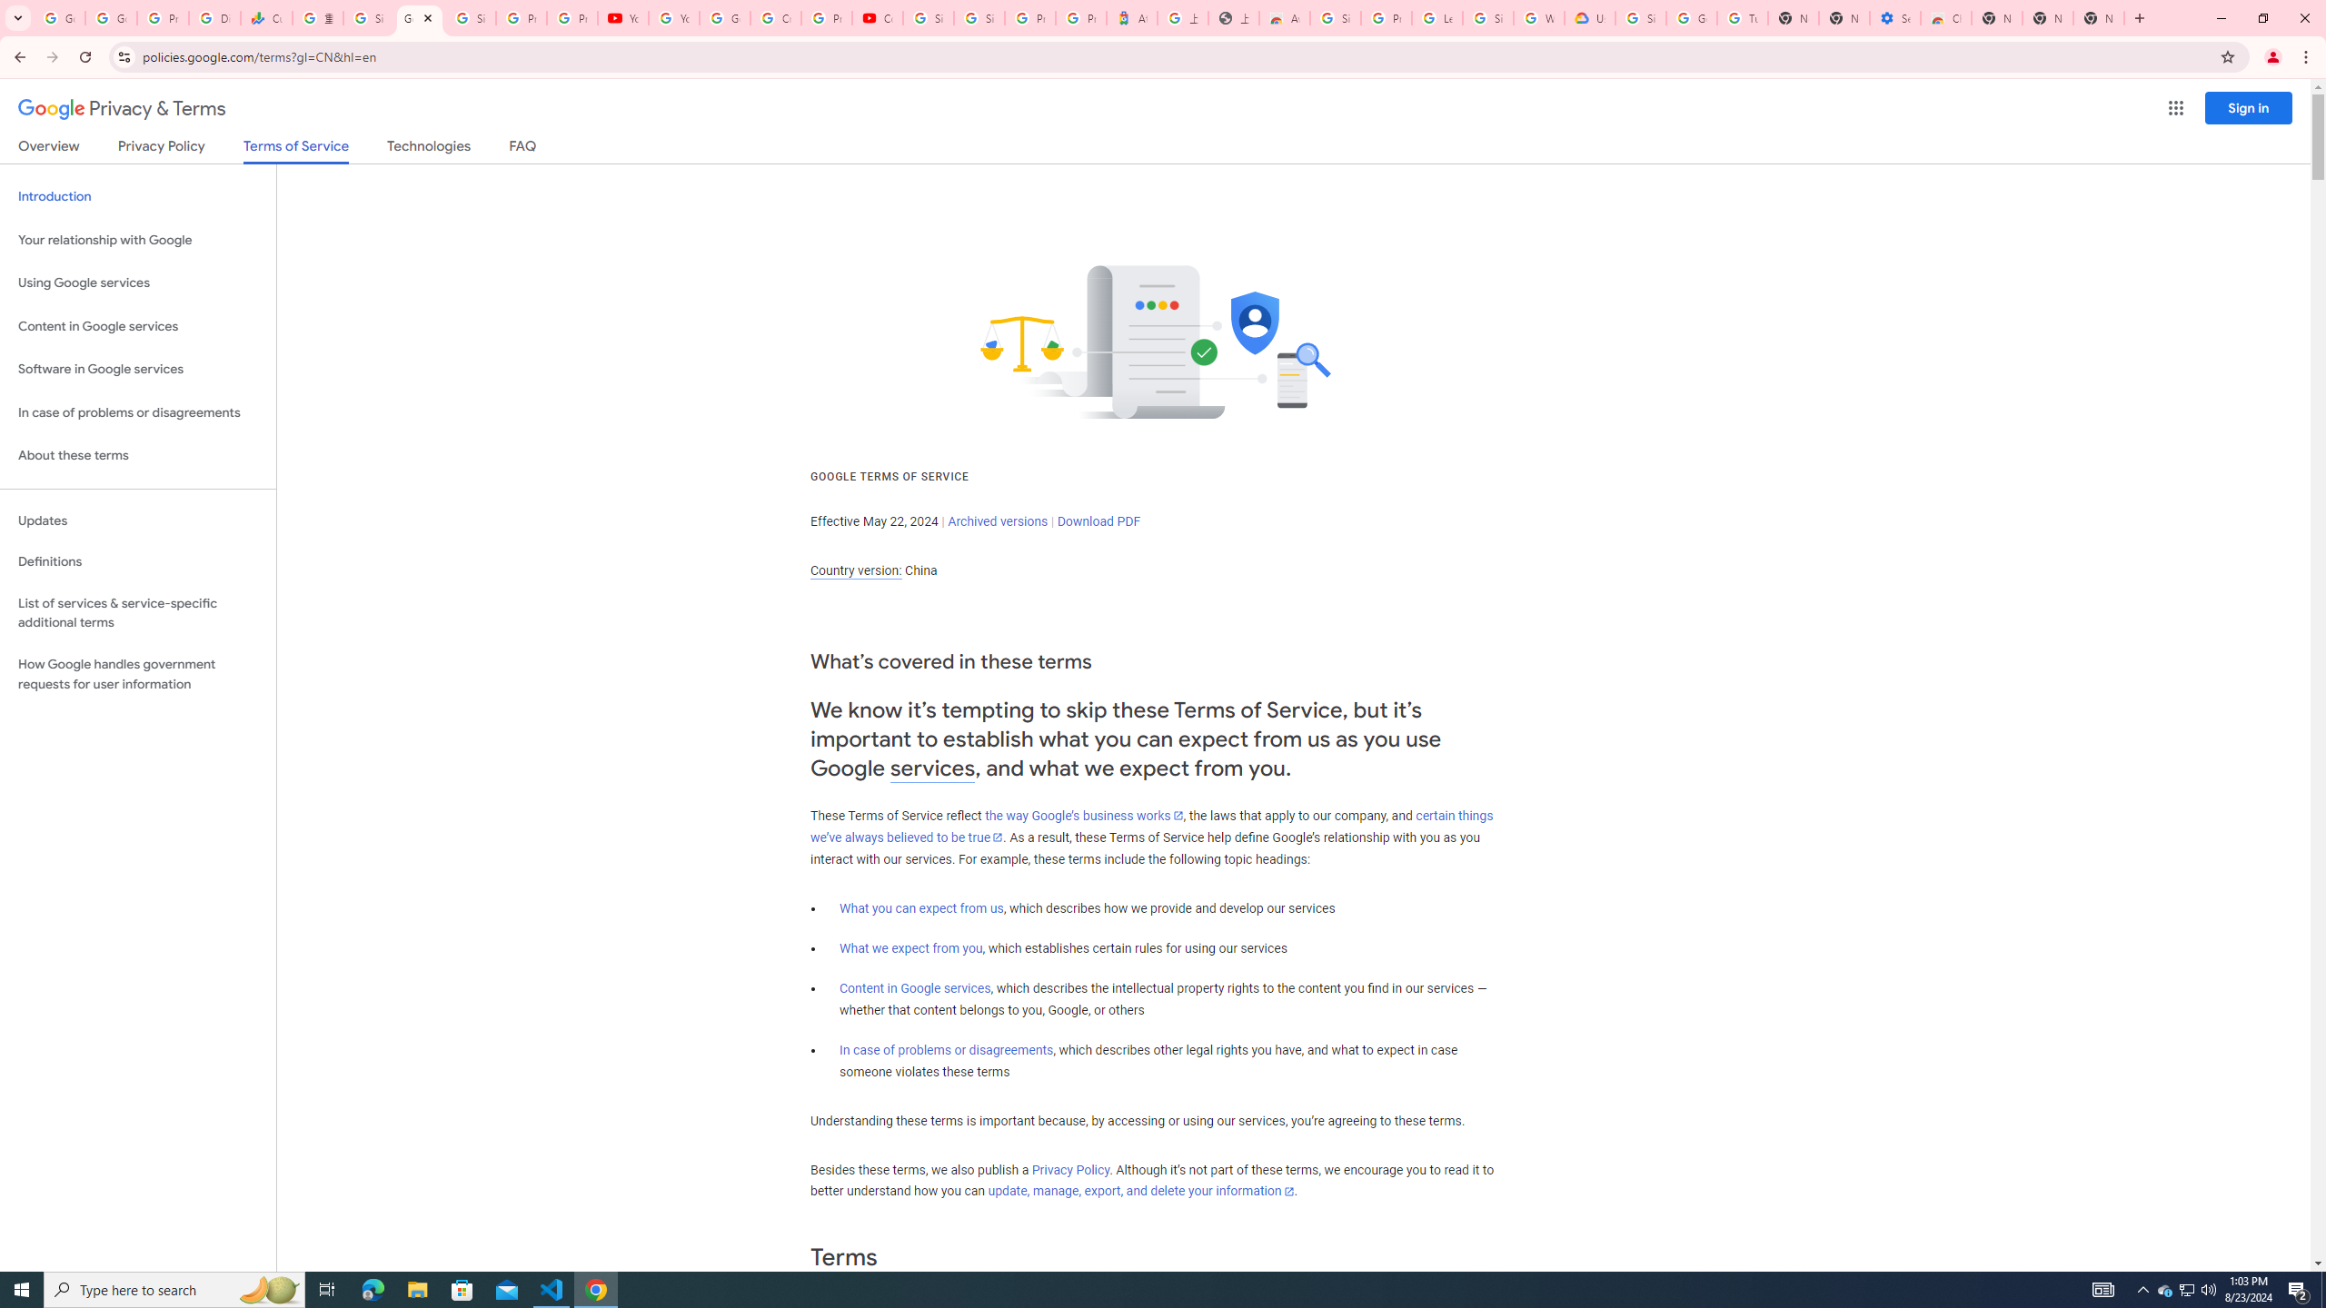 The image size is (2326, 1308). Describe the element at coordinates (138, 240) in the screenshot. I see `Your relationship with Google` at that location.